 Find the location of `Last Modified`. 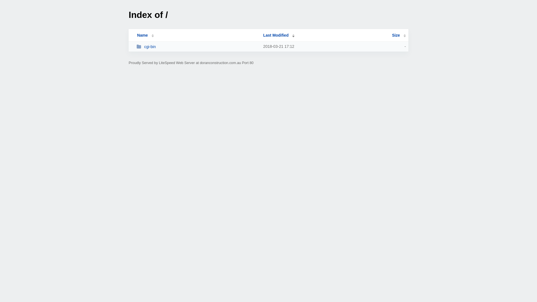

Last Modified is located at coordinates (279, 35).